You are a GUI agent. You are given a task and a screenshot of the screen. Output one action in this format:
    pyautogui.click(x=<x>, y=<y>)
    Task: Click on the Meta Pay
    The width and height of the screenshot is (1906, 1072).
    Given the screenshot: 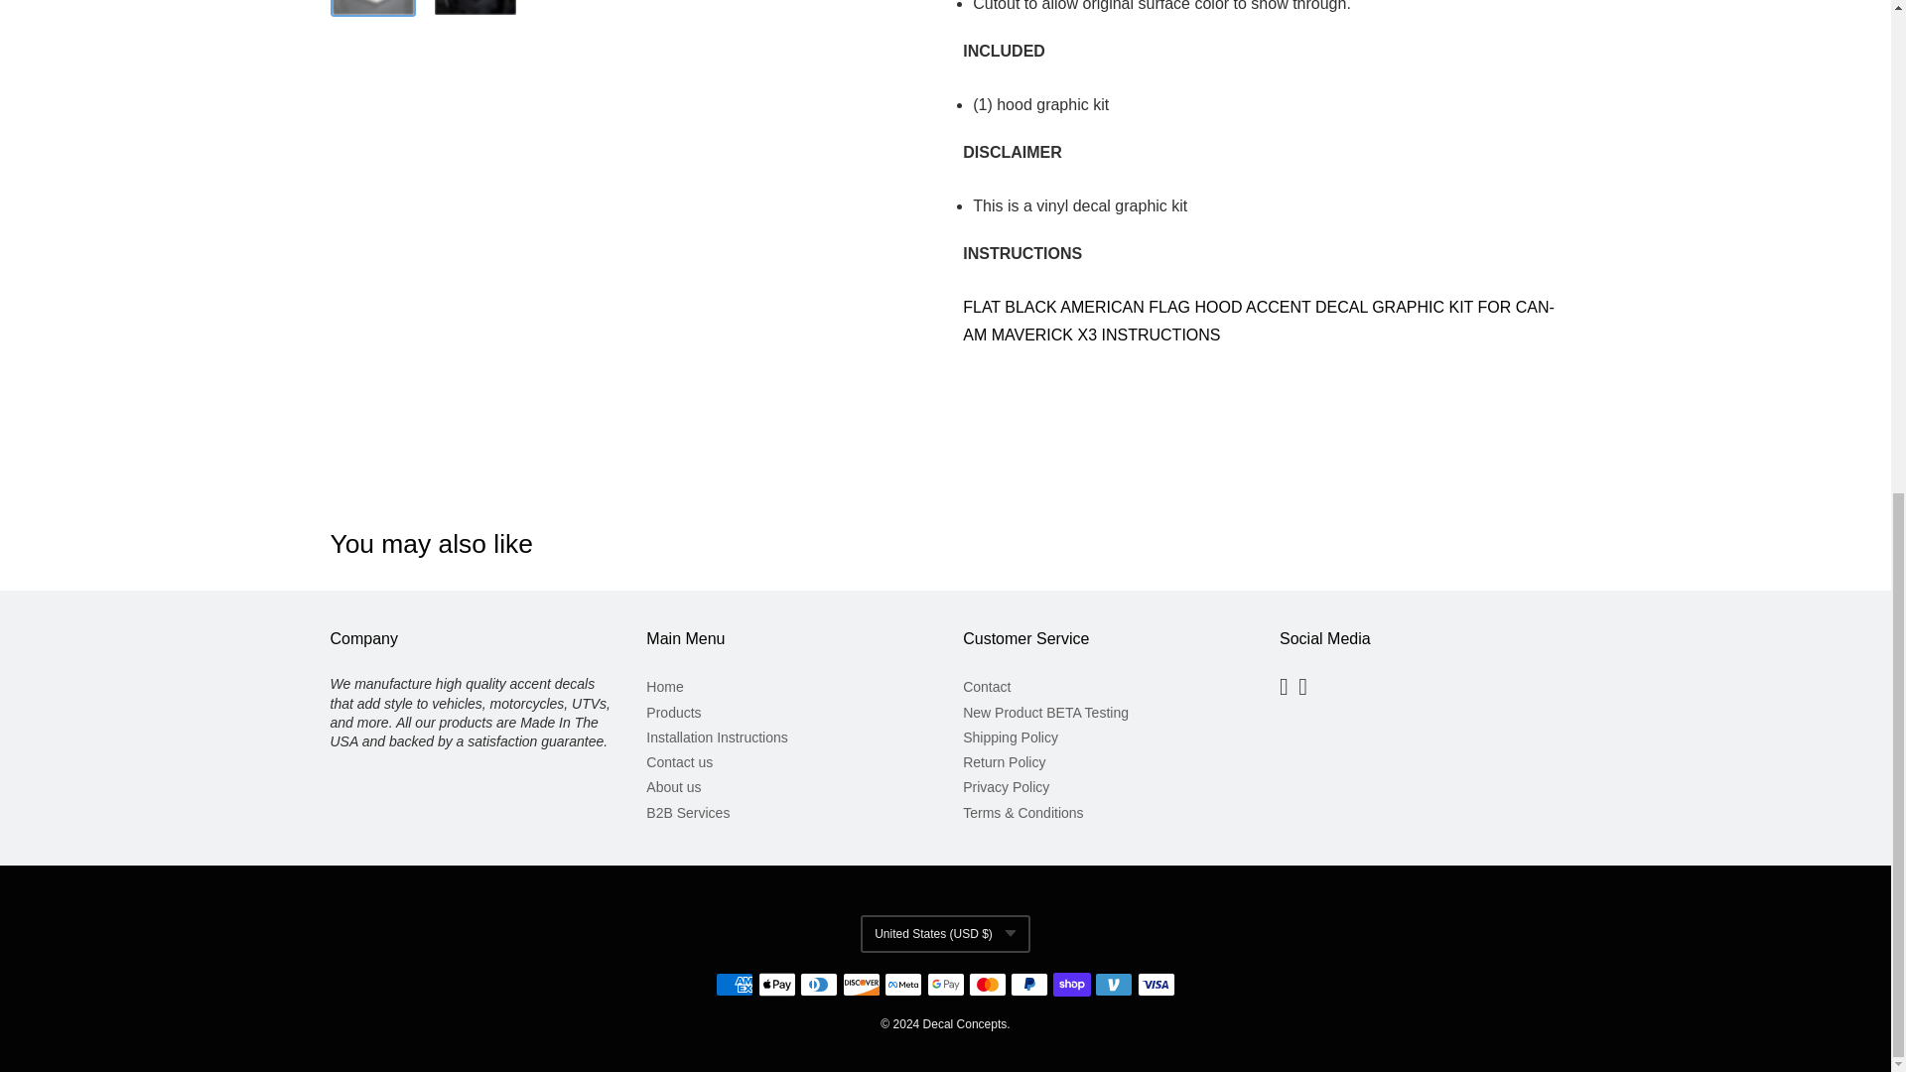 What is the action you would take?
    pyautogui.click(x=903, y=985)
    